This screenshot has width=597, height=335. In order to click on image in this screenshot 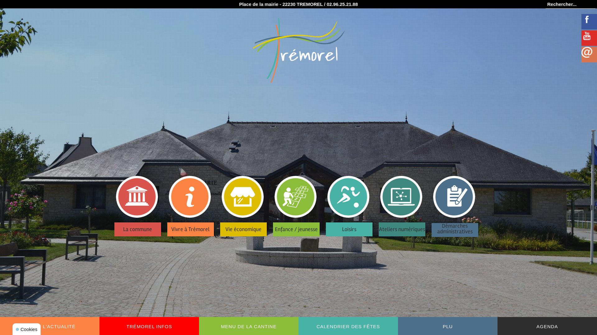, I will do `click(401, 197)`.